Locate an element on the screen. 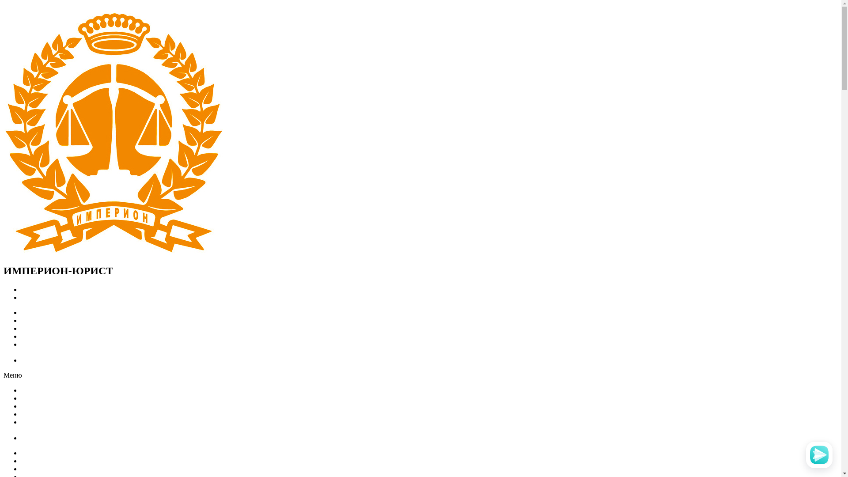 This screenshot has width=848, height=477. +375 (33) 695 41 53 is located at coordinates (50, 290).